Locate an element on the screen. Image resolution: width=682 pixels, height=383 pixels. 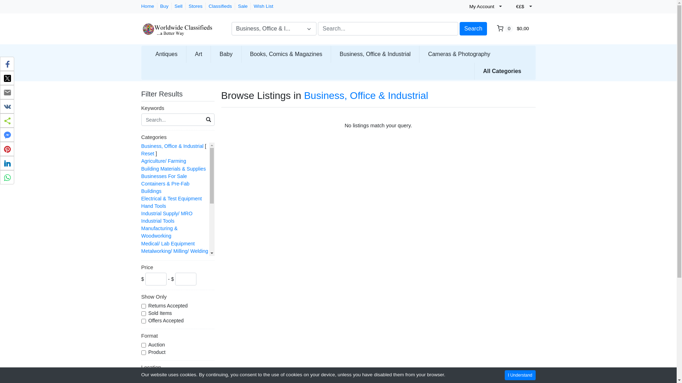
0 $0,00 is located at coordinates (514, 29).